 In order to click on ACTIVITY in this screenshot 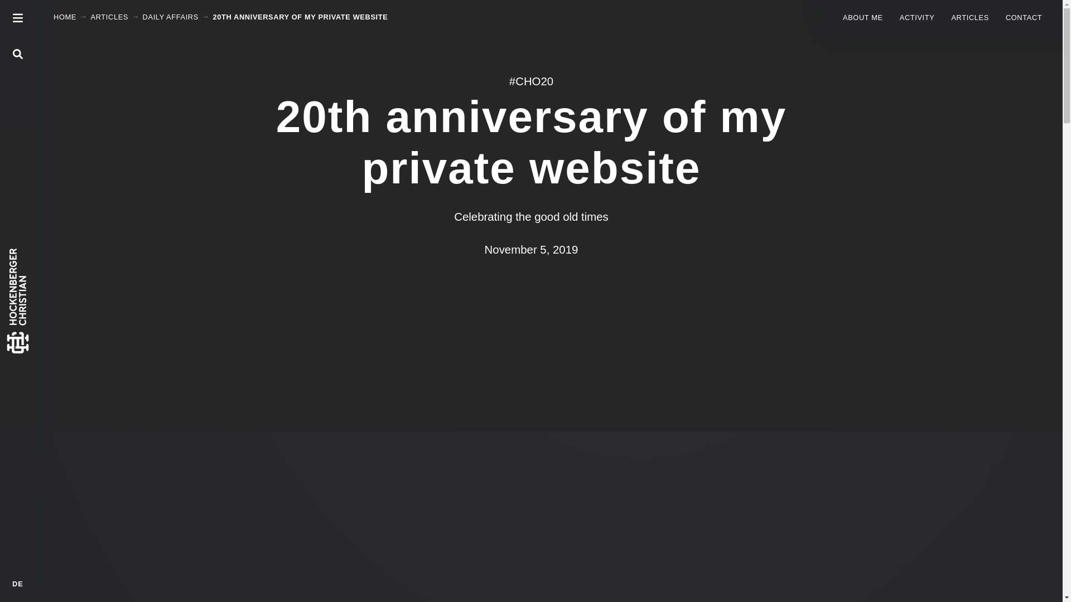, I will do `click(917, 17)`.